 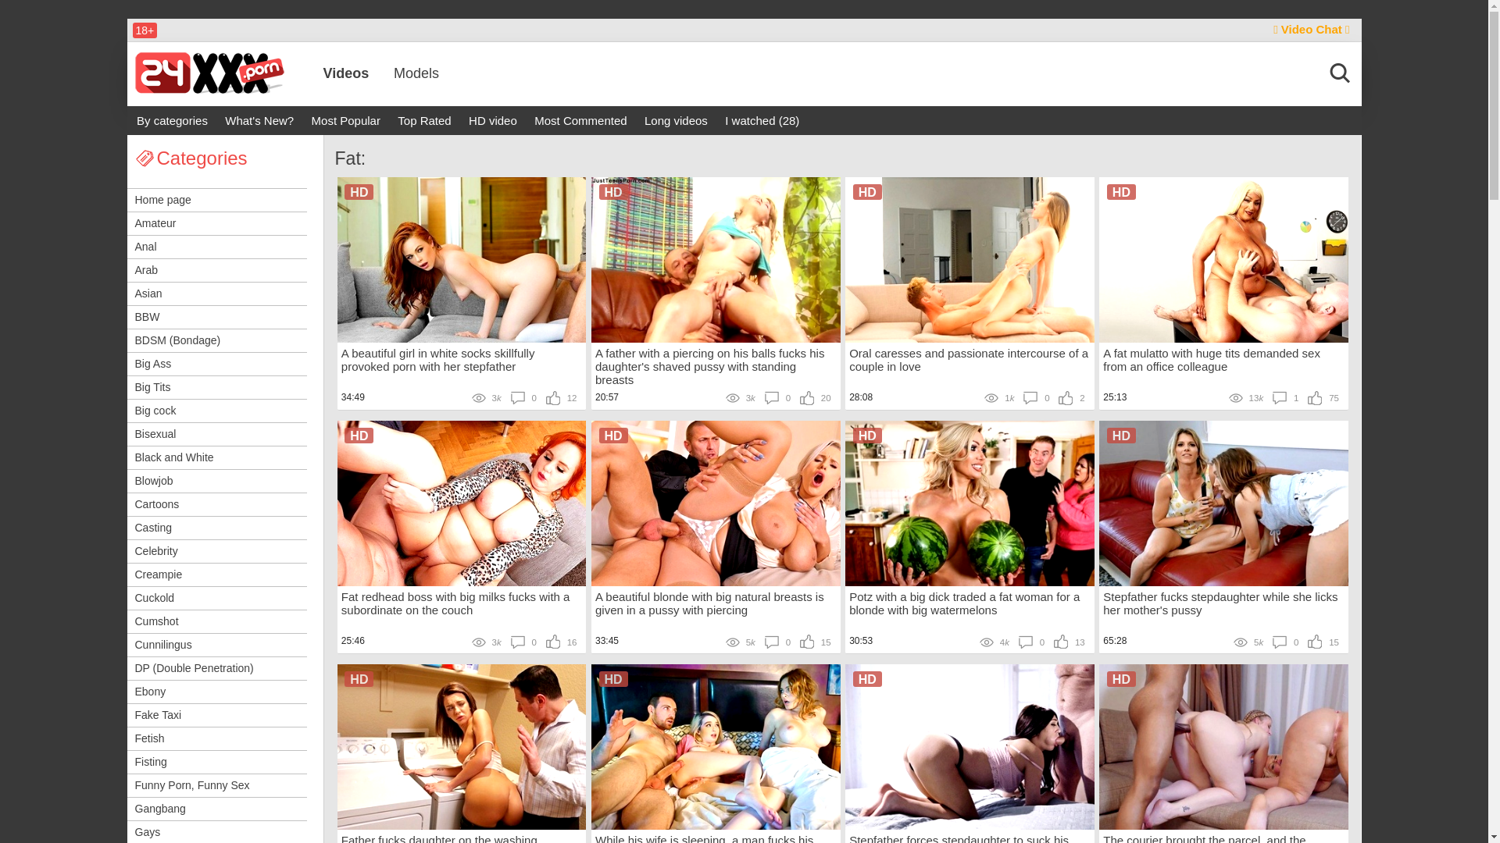 I want to click on HD video, so click(x=493, y=120).